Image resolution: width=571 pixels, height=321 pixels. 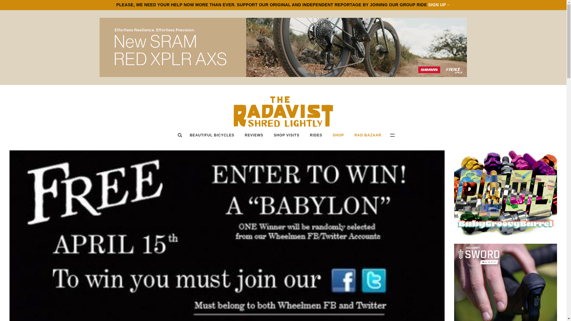 What do you see at coordinates (506, 282) in the screenshot?
I see `MicroShift` at bounding box center [506, 282].